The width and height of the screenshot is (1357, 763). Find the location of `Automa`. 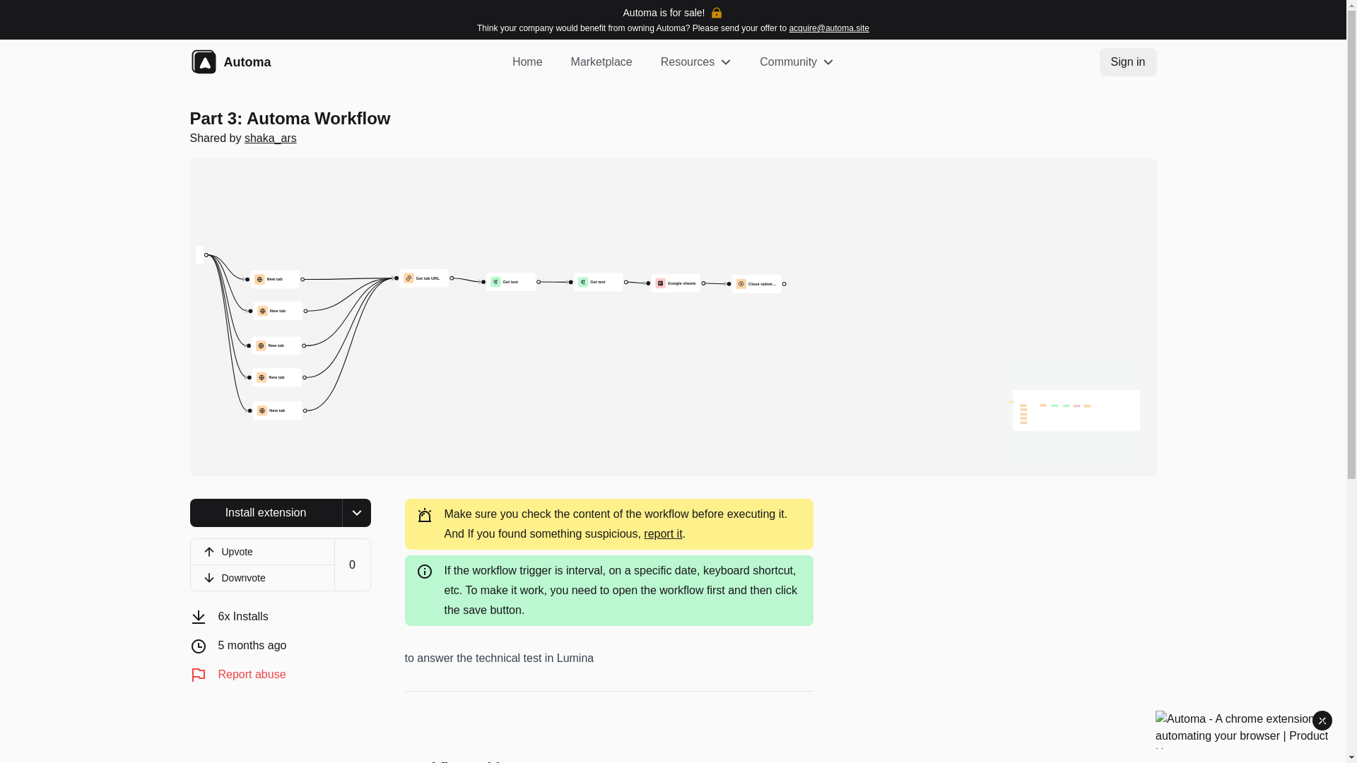

Automa is located at coordinates (247, 62).